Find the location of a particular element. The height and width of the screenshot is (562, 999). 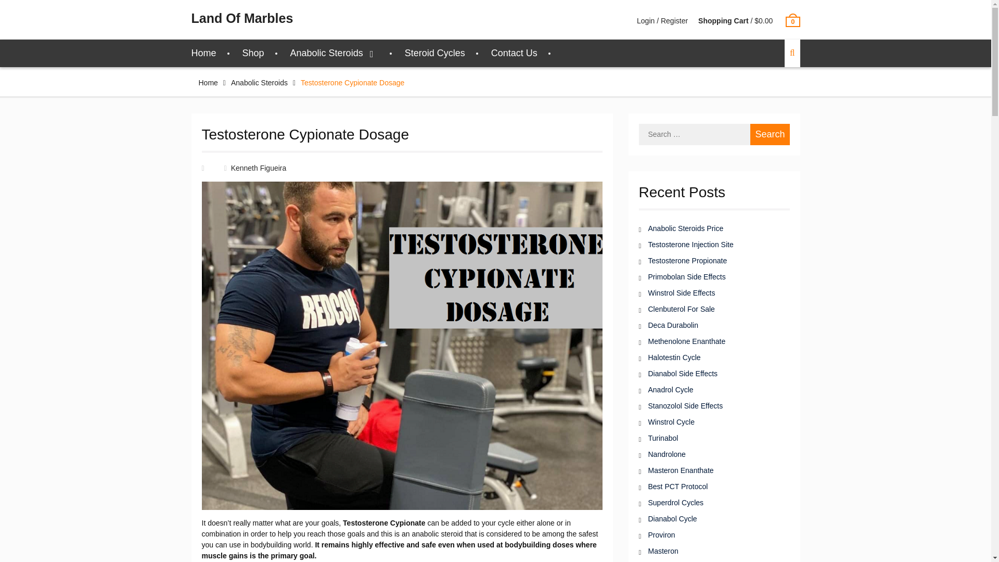

Search is located at coordinates (769, 134).